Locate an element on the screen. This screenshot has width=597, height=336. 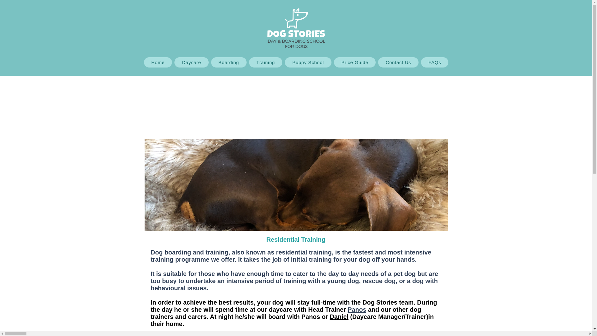
Boarding is located at coordinates (229, 62).